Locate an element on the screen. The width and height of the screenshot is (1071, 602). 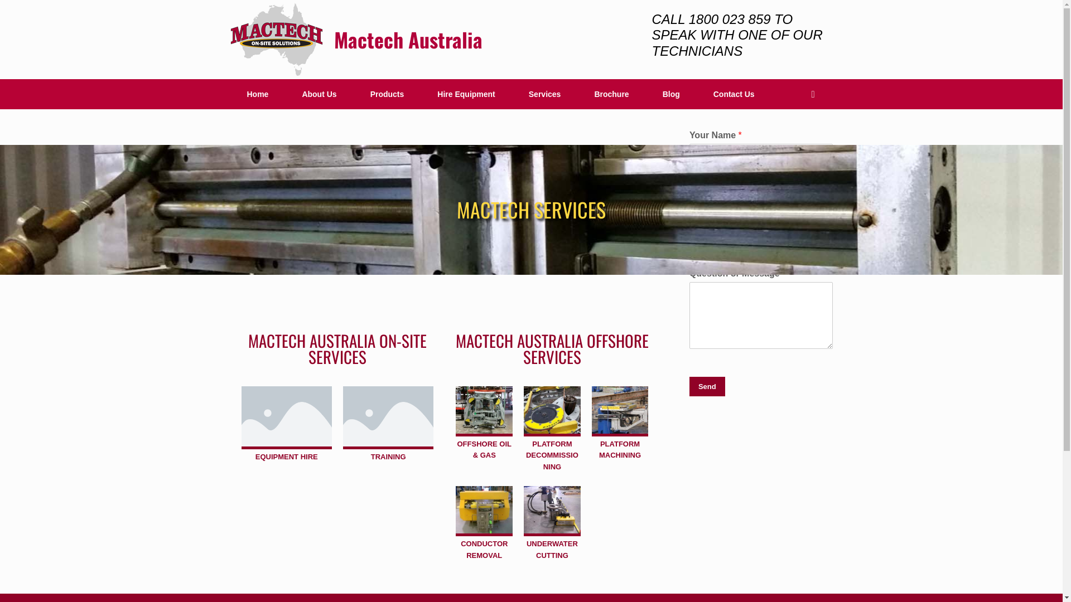
Services is located at coordinates (545, 94).